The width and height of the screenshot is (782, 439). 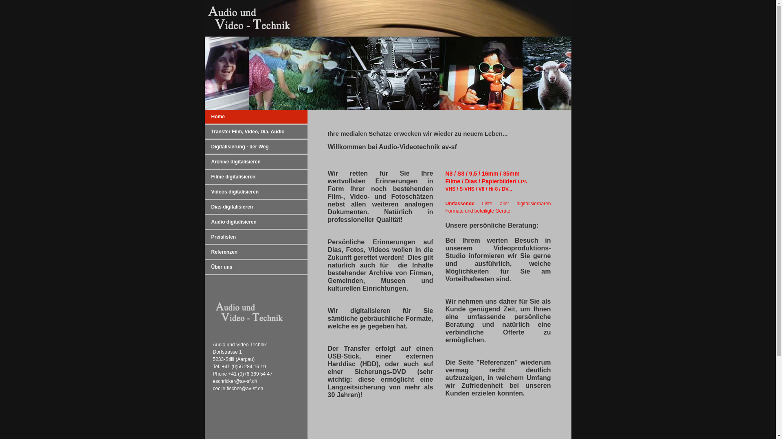 What do you see at coordinates (256, 147) in the screenshot?
I see `Digitalisierung - der Weg` at bounding box center [256, 147].